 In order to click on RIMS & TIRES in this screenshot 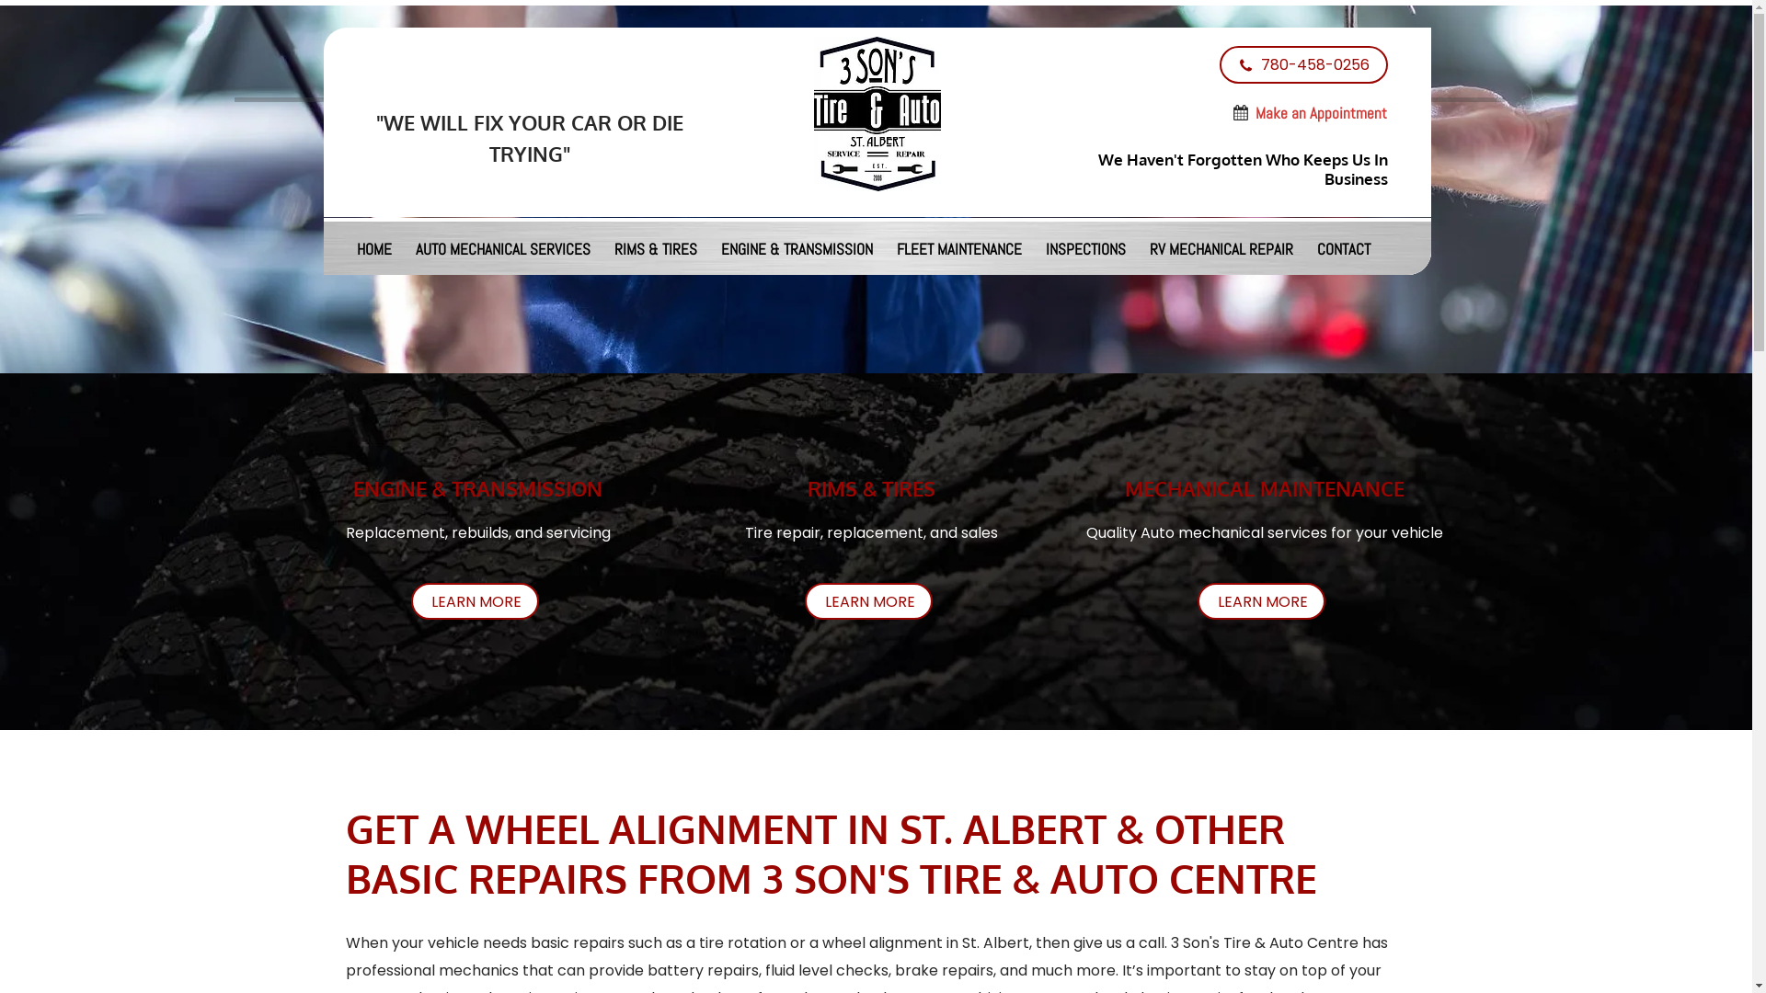, I will do `click(656, 249)`.